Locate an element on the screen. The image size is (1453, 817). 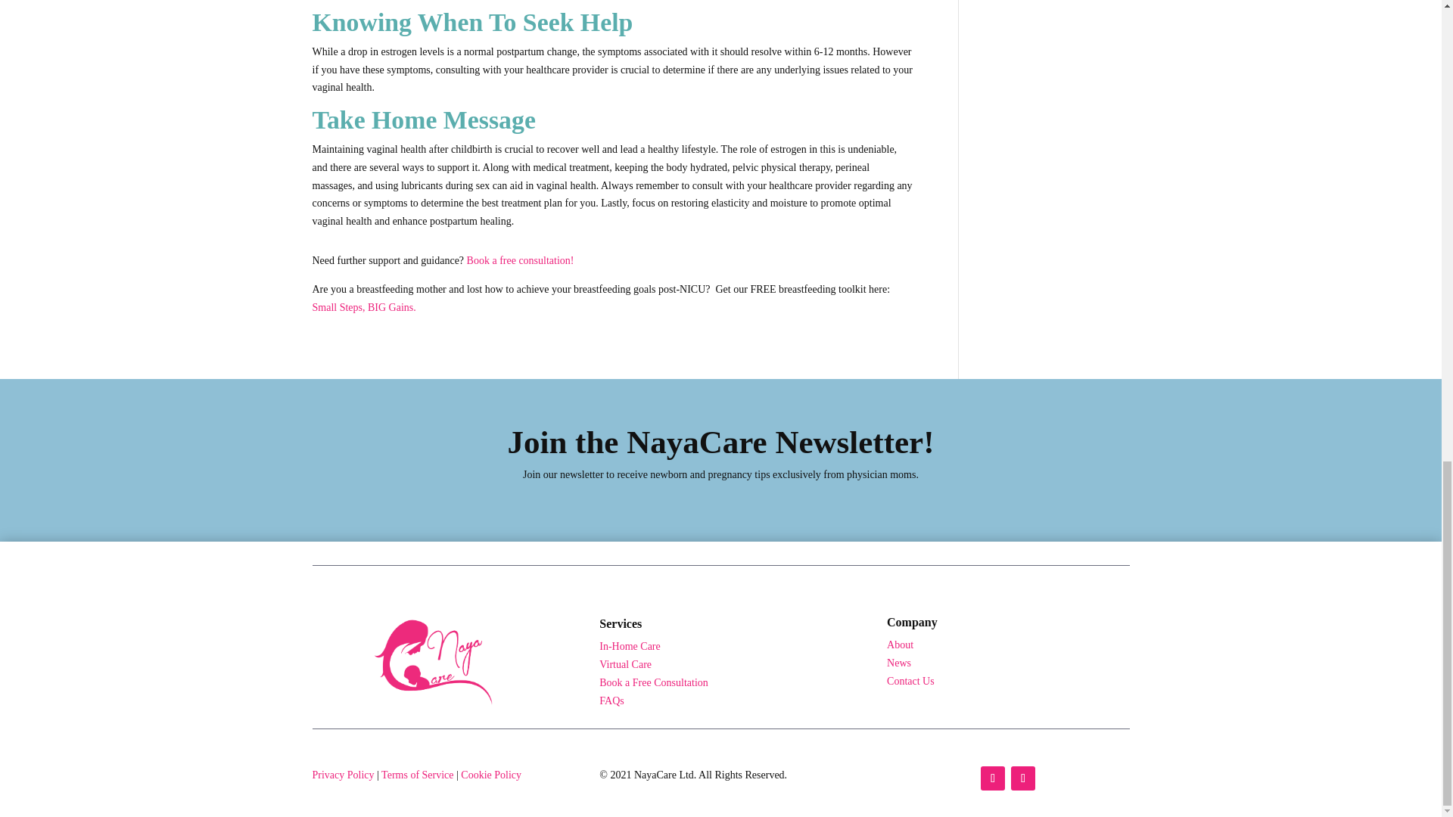
Virtual Care is located at coordinates (625, 664).